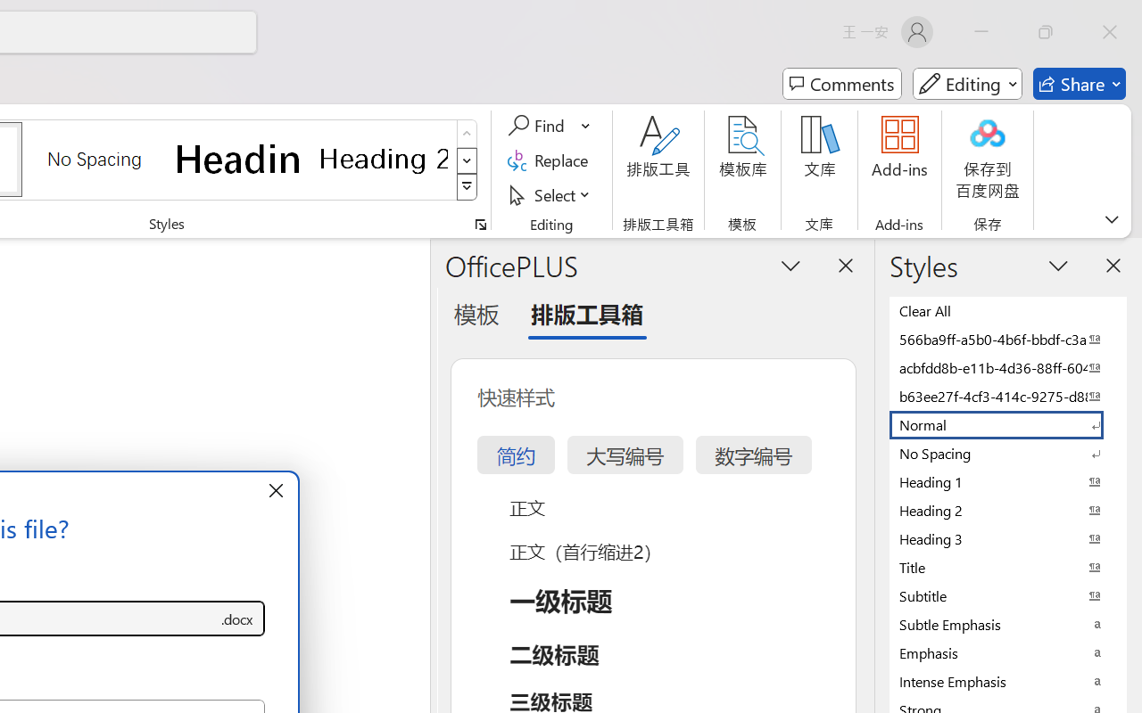  What do you see at coordinates (1008, 652) in the screenshot?
I see `Emphasis` at bounding box center [1008, 652].